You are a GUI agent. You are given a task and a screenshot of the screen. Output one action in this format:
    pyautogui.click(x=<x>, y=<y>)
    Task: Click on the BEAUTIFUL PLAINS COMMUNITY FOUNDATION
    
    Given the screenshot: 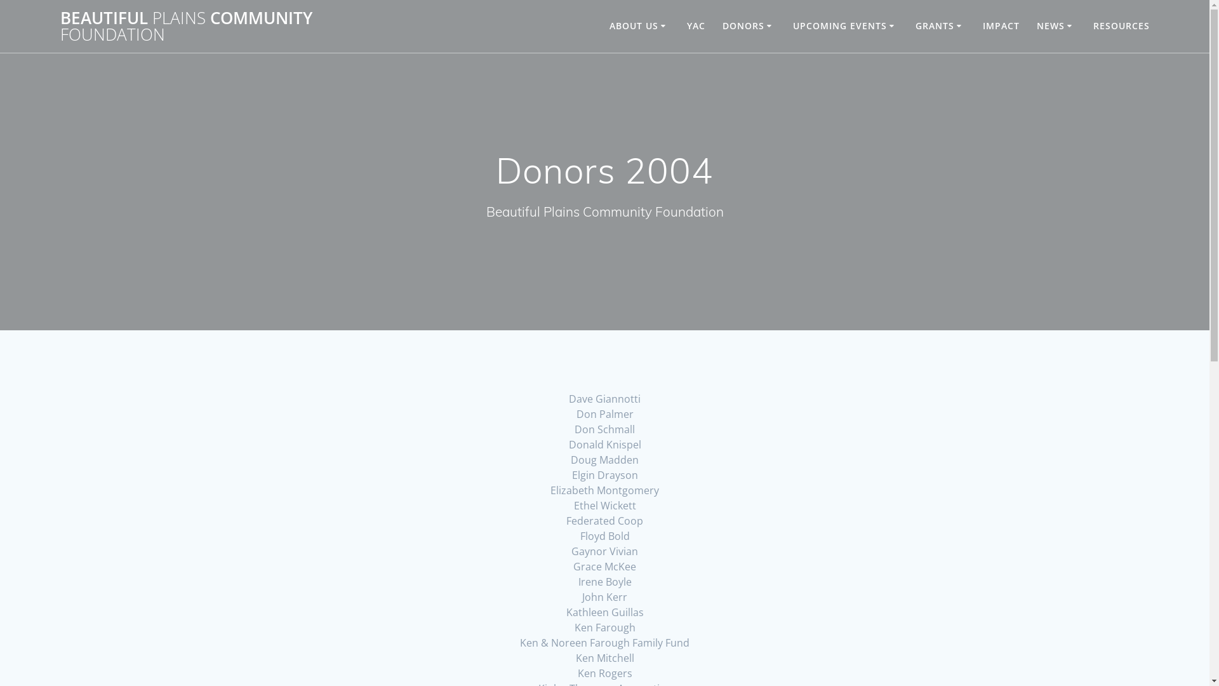 What is the action you would take?
    pyautogui.click(x=217, y=27)
    